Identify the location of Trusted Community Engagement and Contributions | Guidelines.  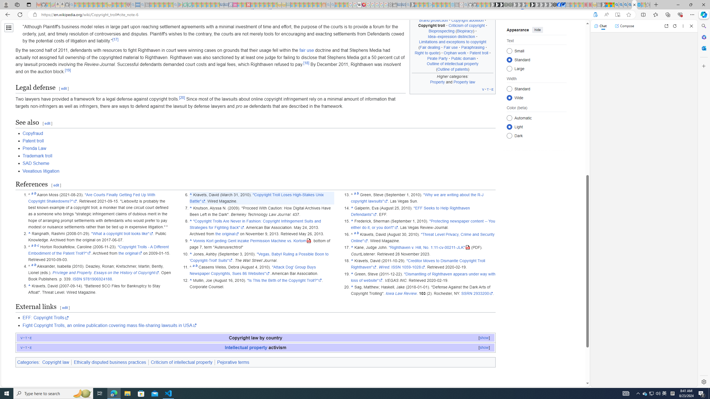
(253, 5).